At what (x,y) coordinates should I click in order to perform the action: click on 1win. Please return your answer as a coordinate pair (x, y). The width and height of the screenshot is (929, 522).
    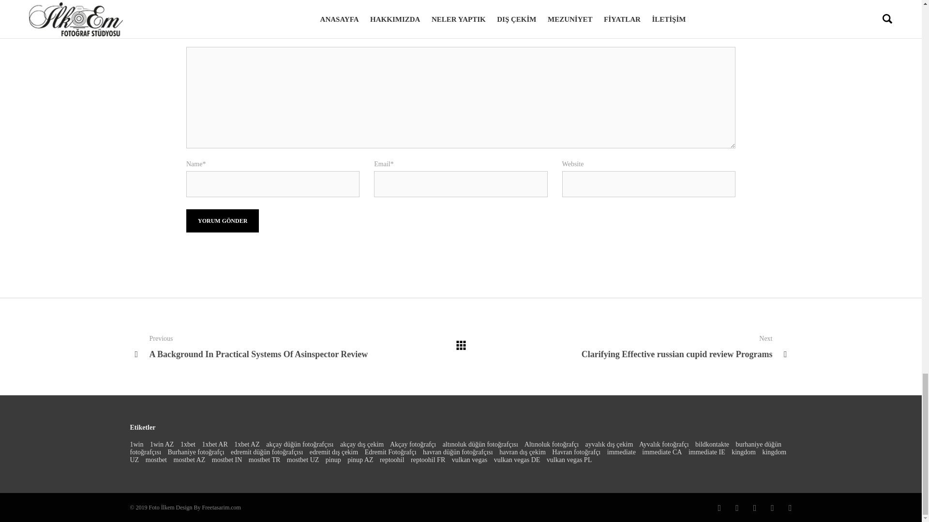
    Looking at the image, I should click on (136, 444).